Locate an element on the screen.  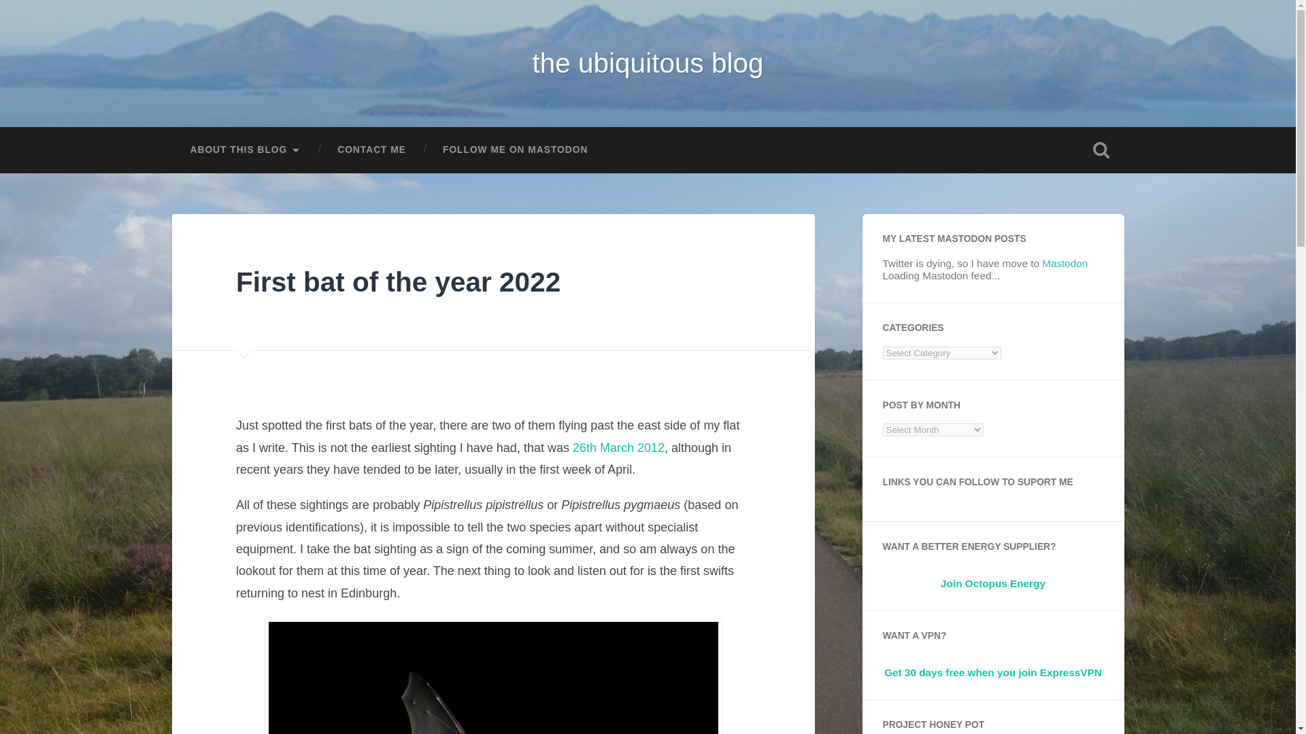
the ubiquitous blog is located at coordinates (647, 63).